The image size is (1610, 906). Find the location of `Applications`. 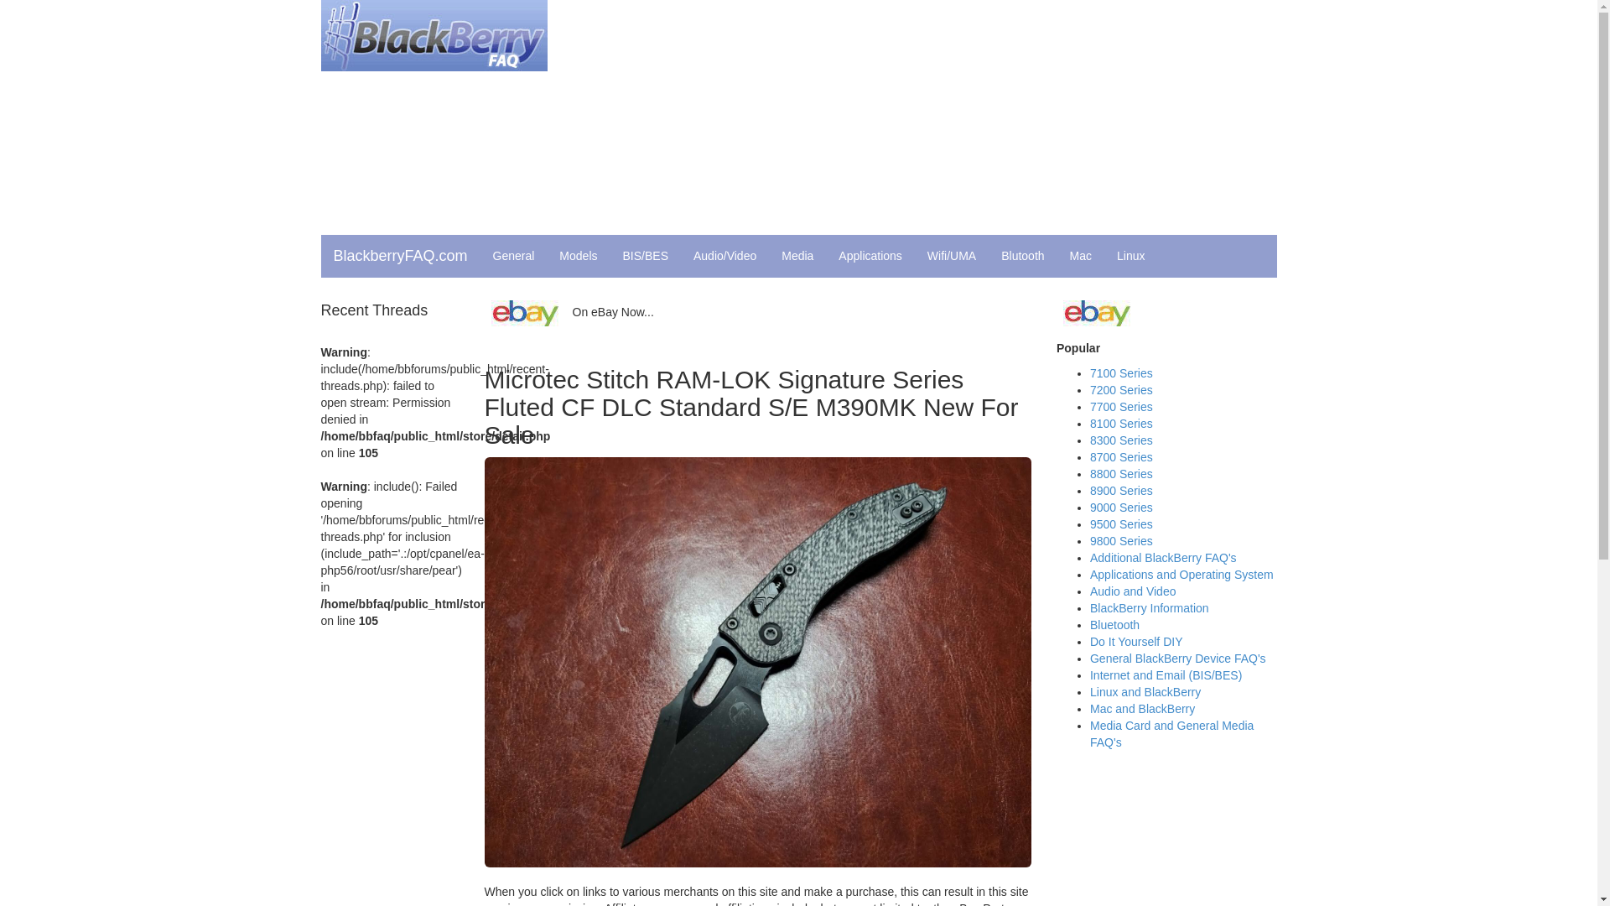

Applications is located at coordinates (870, 255).